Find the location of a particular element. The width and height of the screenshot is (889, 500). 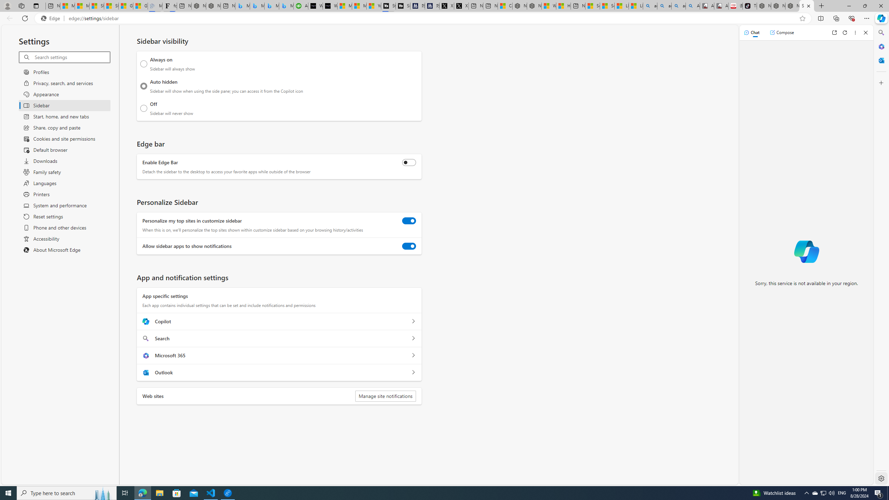

TikTok is located at coordinates (749, 6).